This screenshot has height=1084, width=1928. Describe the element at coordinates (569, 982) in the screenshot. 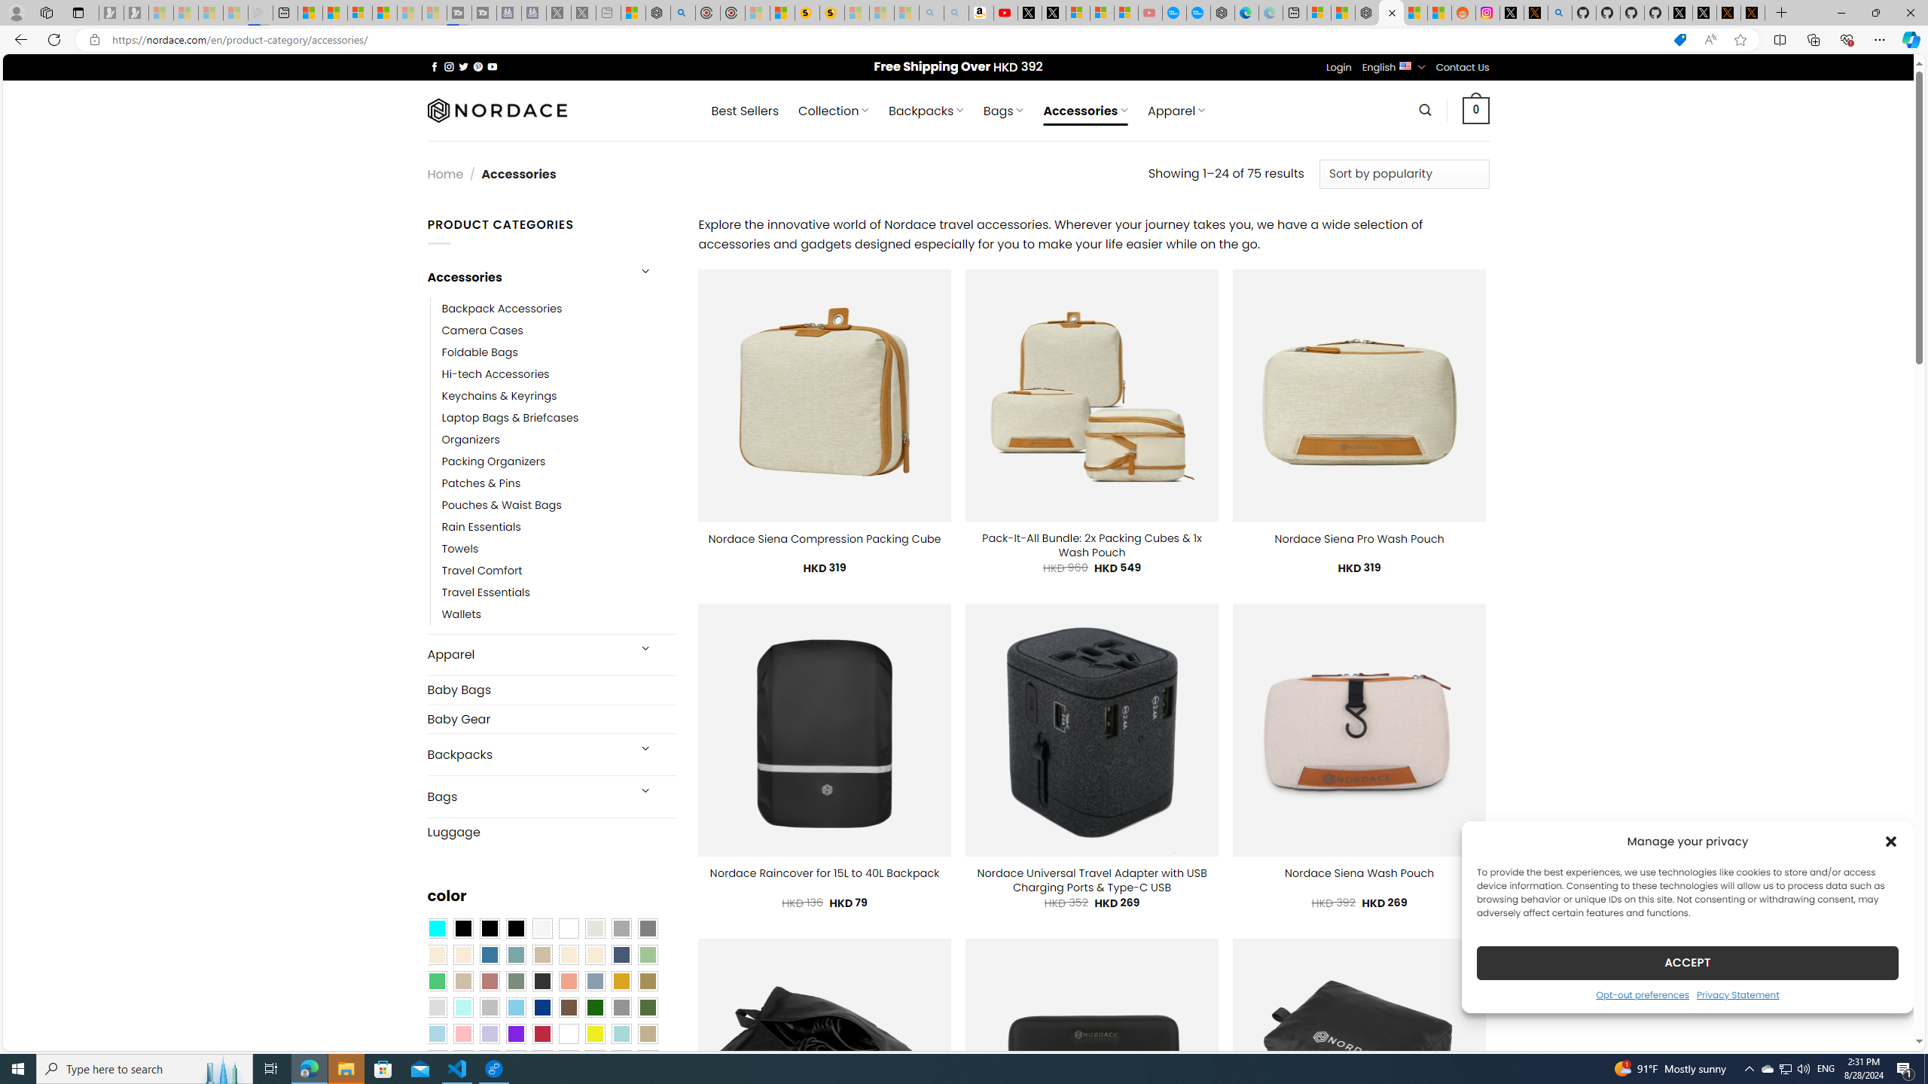

I see `Coral` at that location.